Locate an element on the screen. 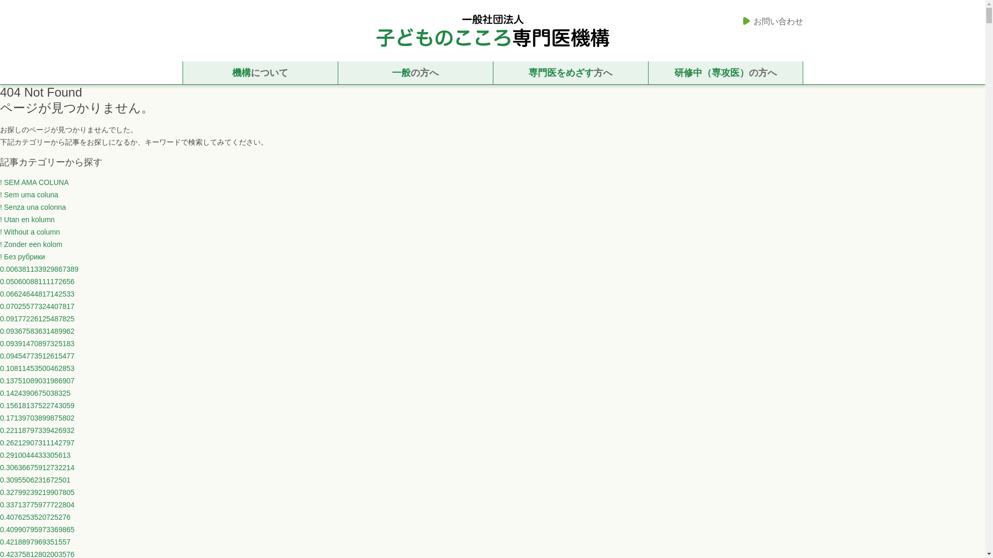  0.09391470897325183 is located at coordinates (37, 343).